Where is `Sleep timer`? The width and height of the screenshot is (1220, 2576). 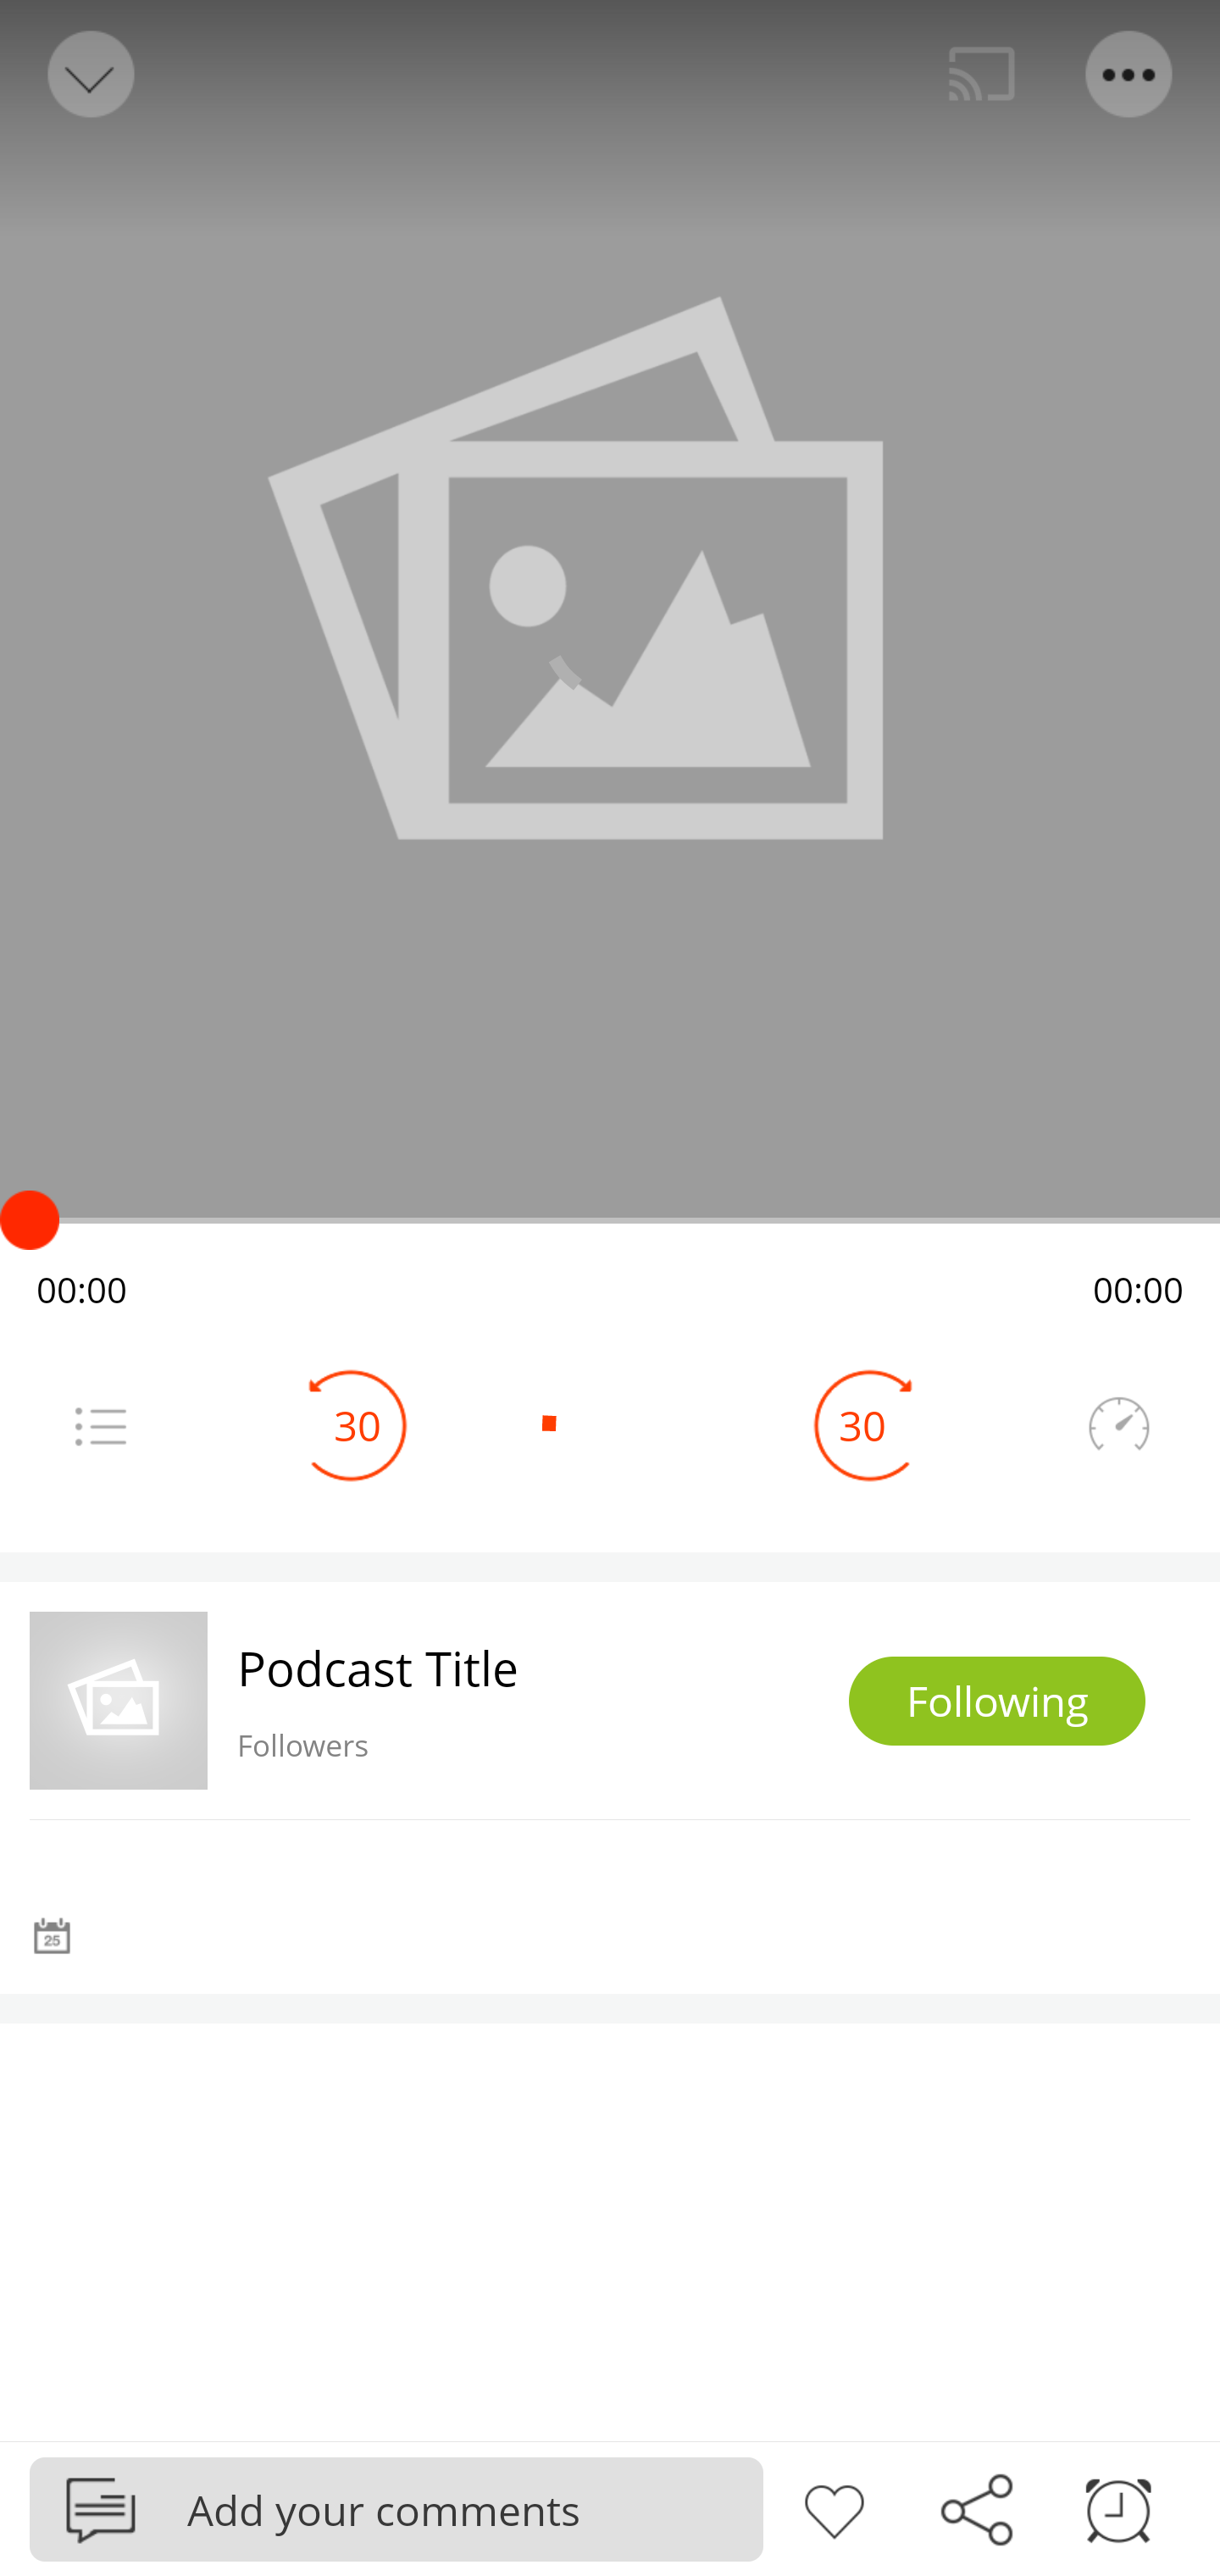
Sleep timer is located at coordinates (1118, 2507).